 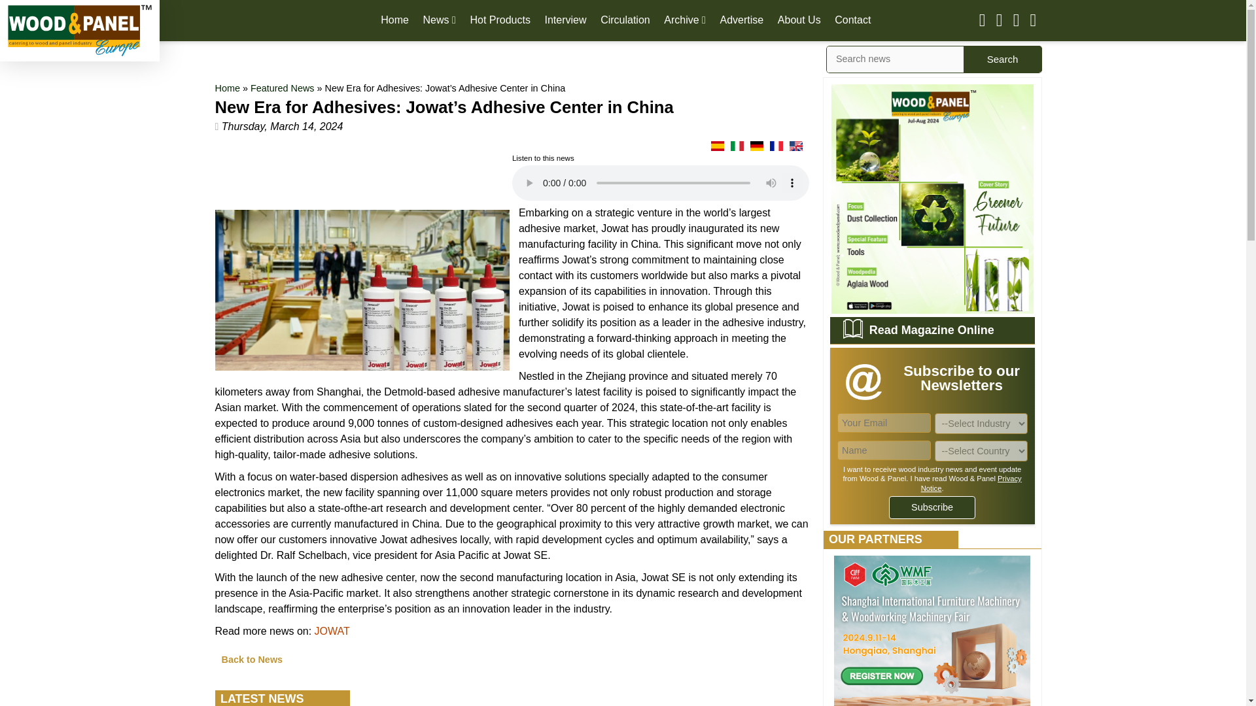 What do you see at coordinates (440, 20) in the screenshot?
I see `News` at bounding box center [440, 20].